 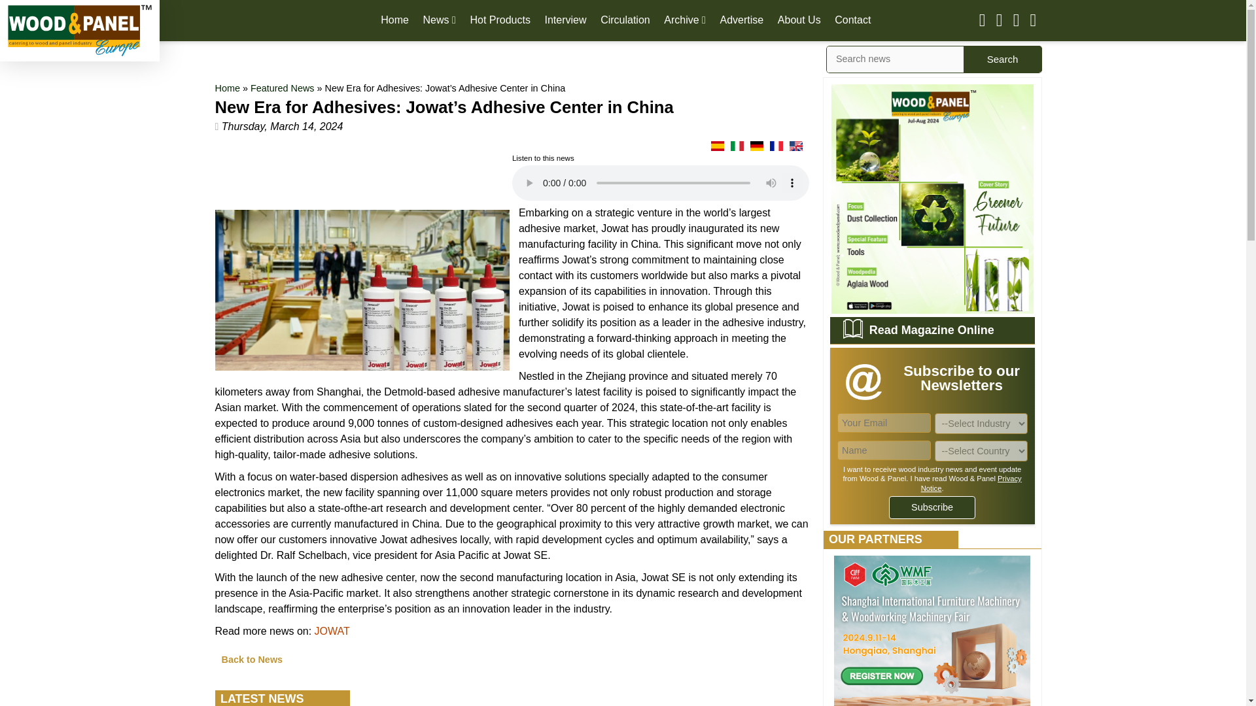 What do you see at coordinates (440, 20) in the screenshot?
I see `News` at bounding box center [440, 20].